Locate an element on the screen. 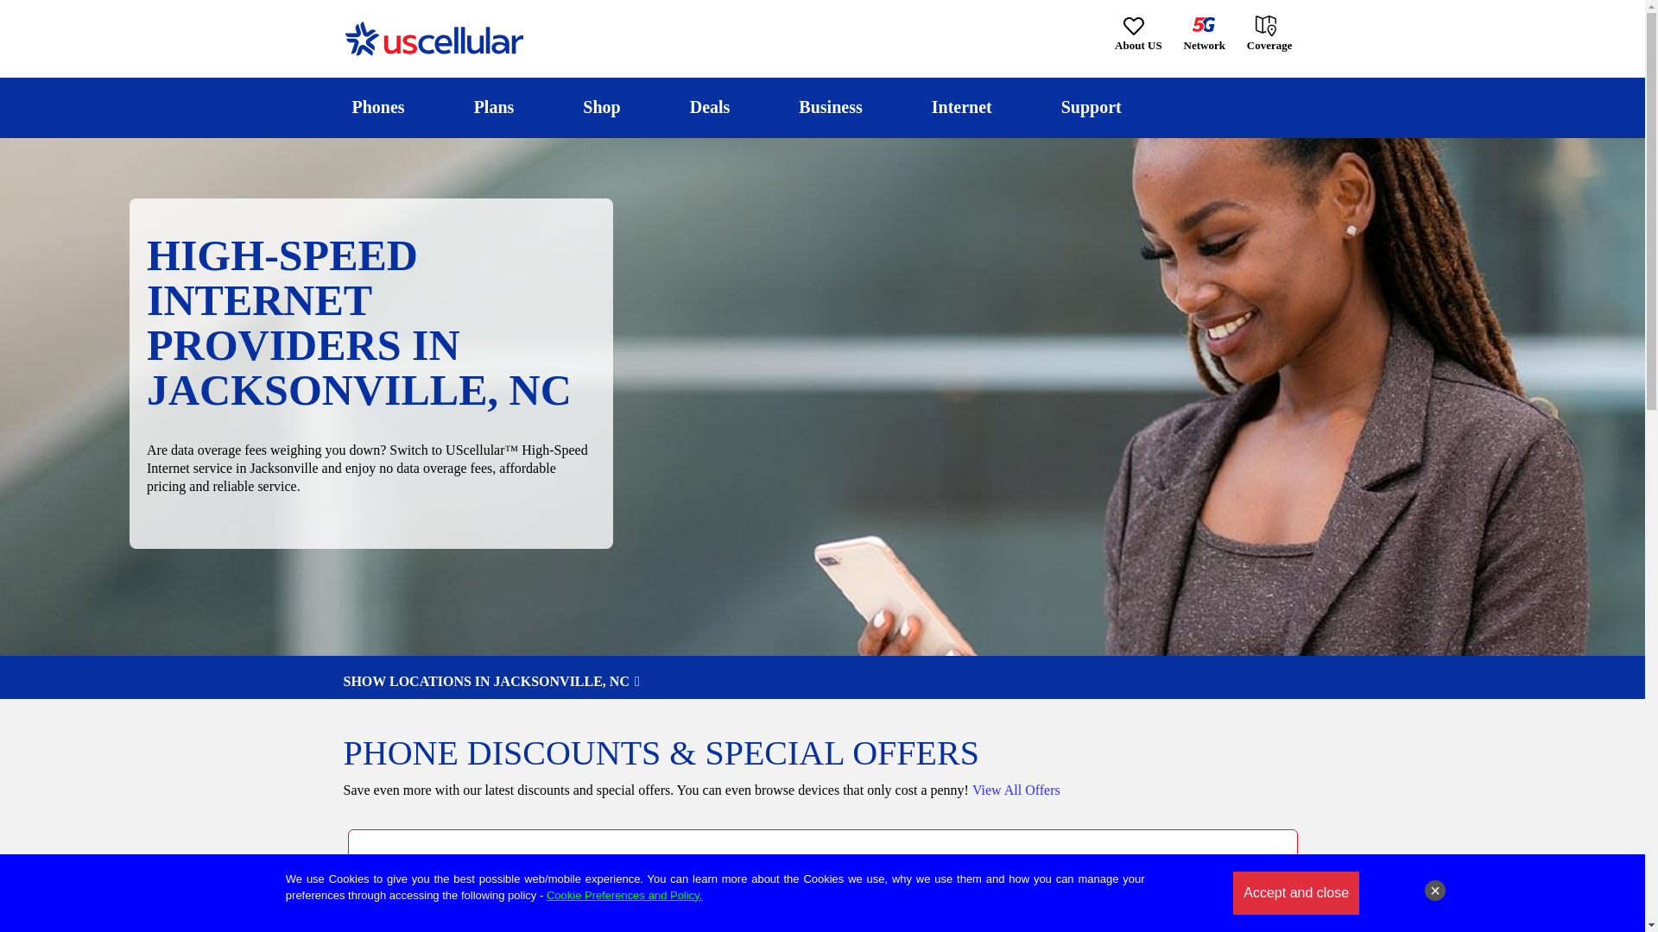 The height and width of the screenshot is (932, 1658). View All Offers is located at coordinates (1016, 790).